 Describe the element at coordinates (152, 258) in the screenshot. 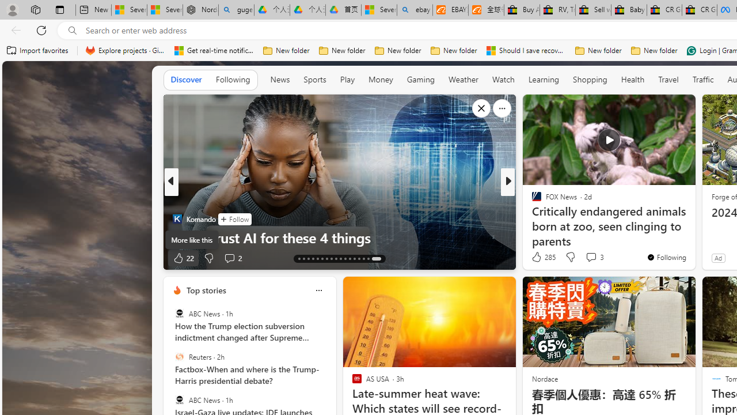

I see `Ad Choice` at that location.